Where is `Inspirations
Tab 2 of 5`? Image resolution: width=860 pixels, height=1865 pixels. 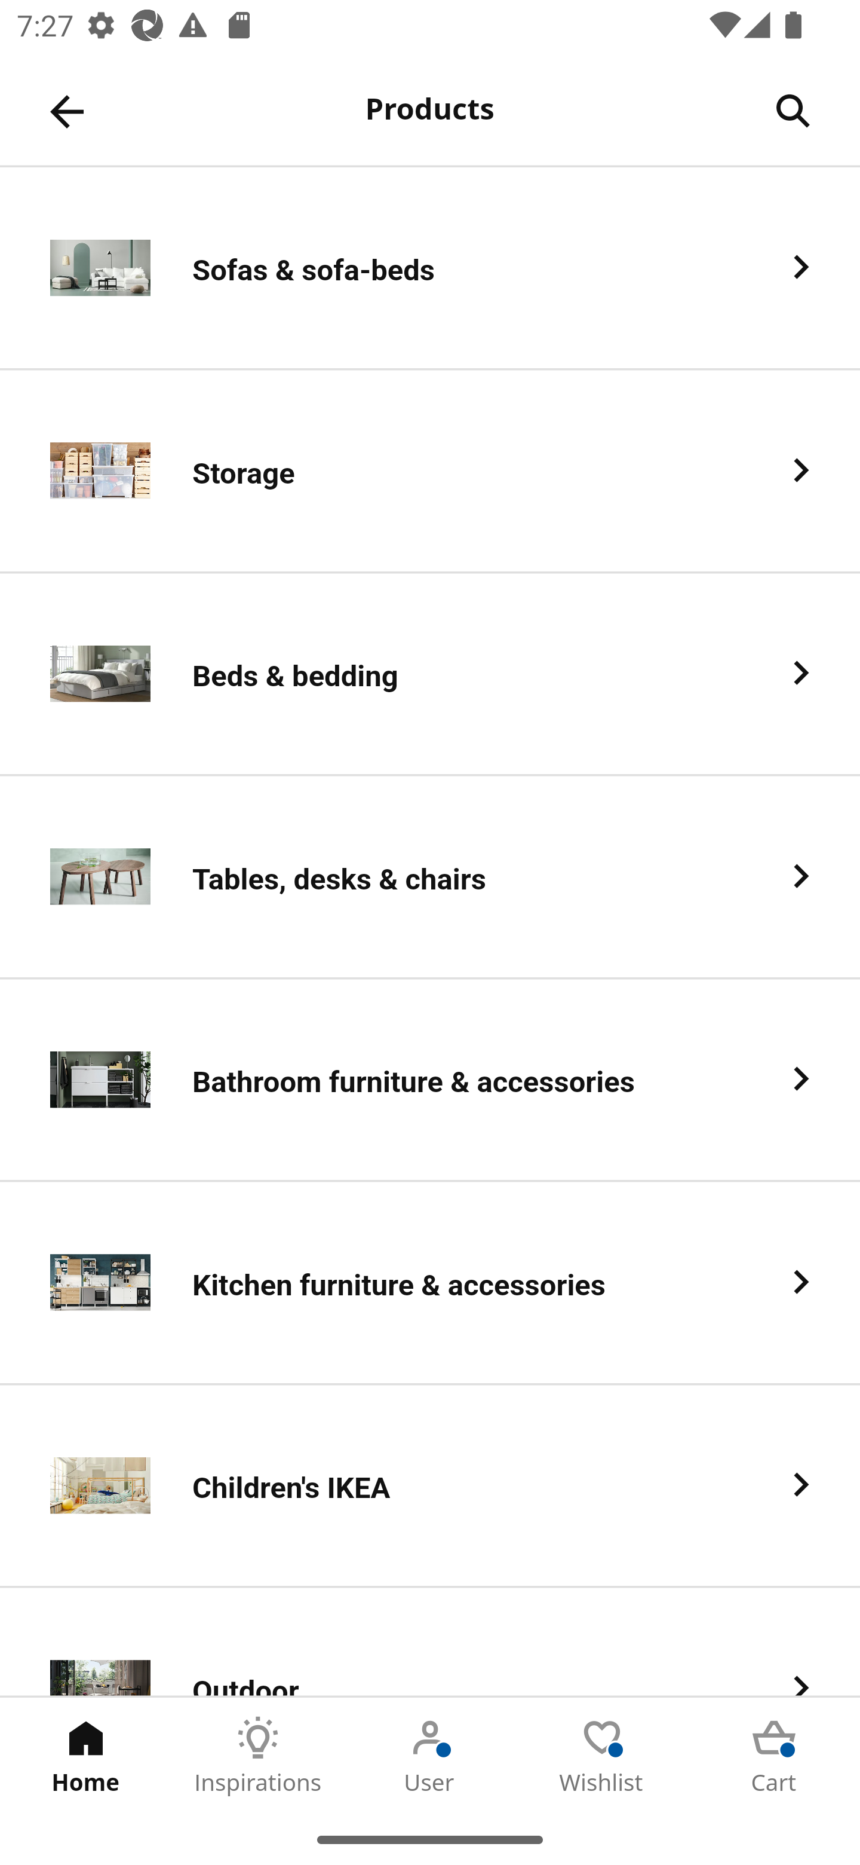
Inspirations
Tab 2 of 5 is located at coordinates (258, 1756).